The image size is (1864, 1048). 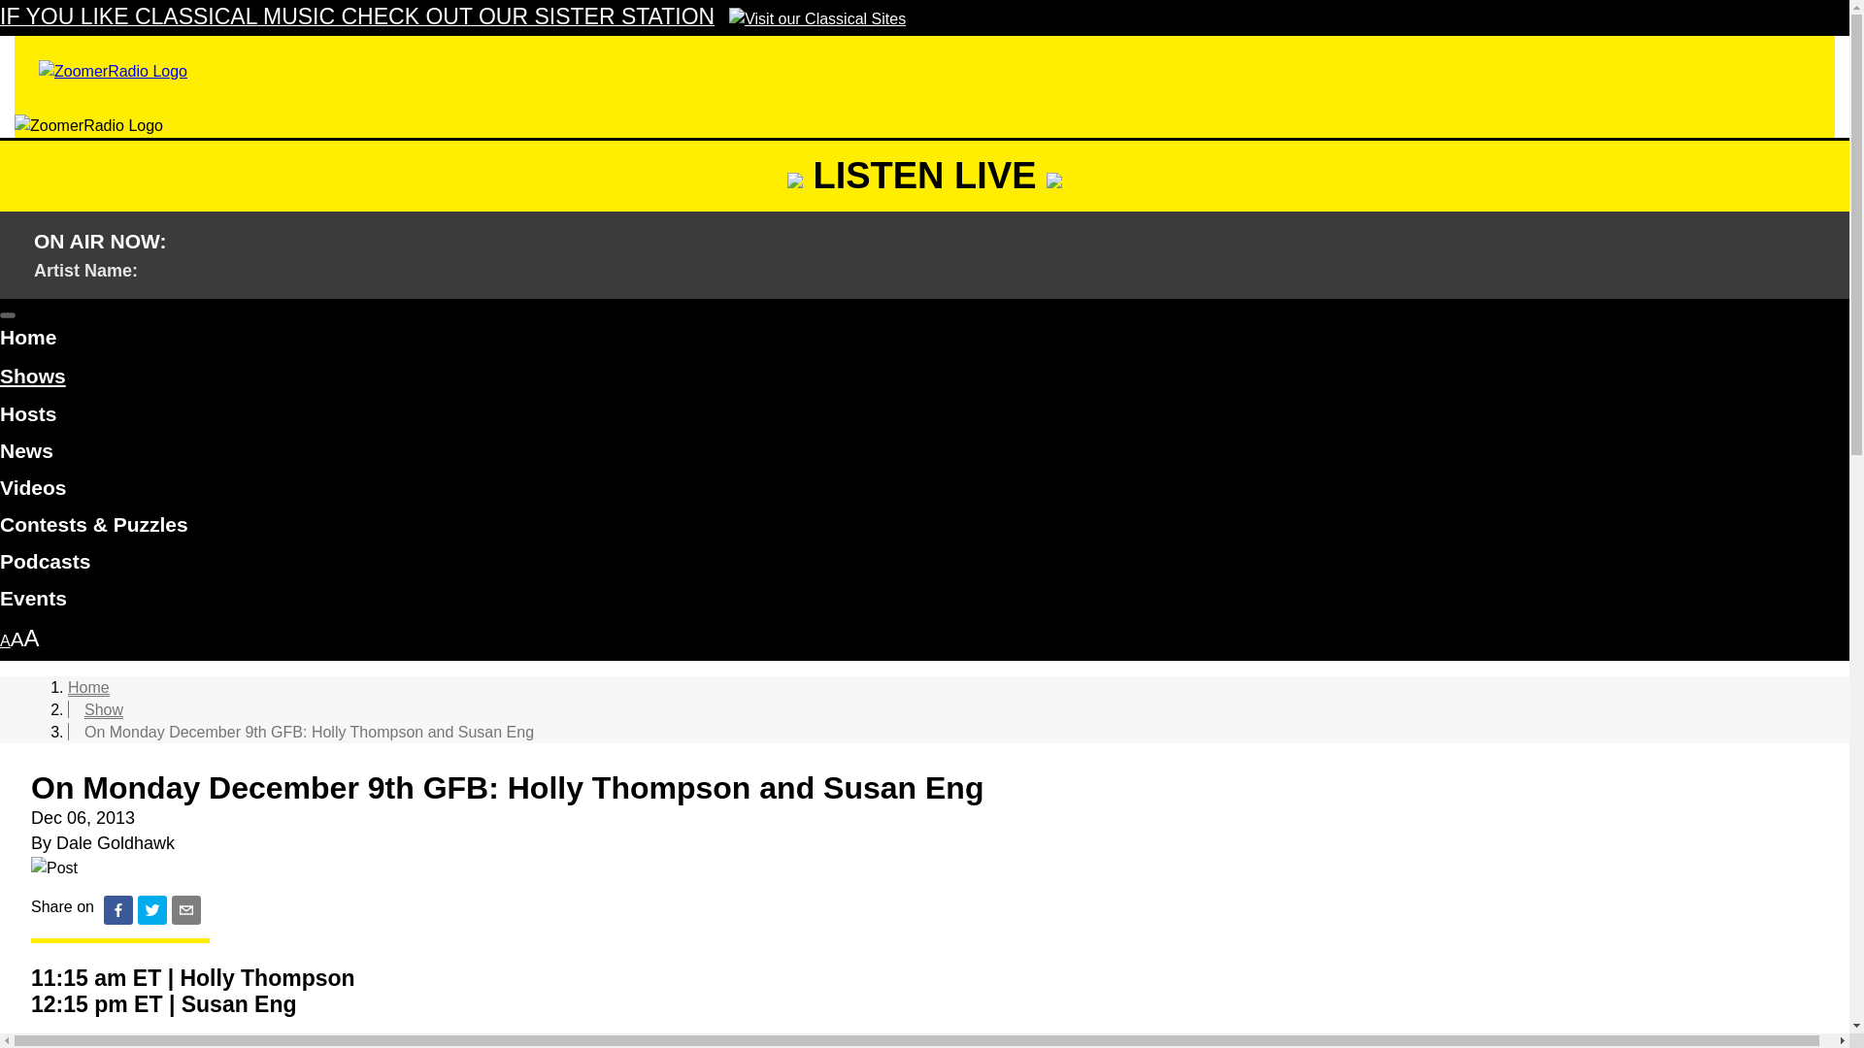 What do you see at coordinates (452, 18) in the screenshot?
I see `IF YOU LIKE CLASSICAL MUSIC CHECK OUT OUR SISTER STATION` at bounding box center [452, 18].